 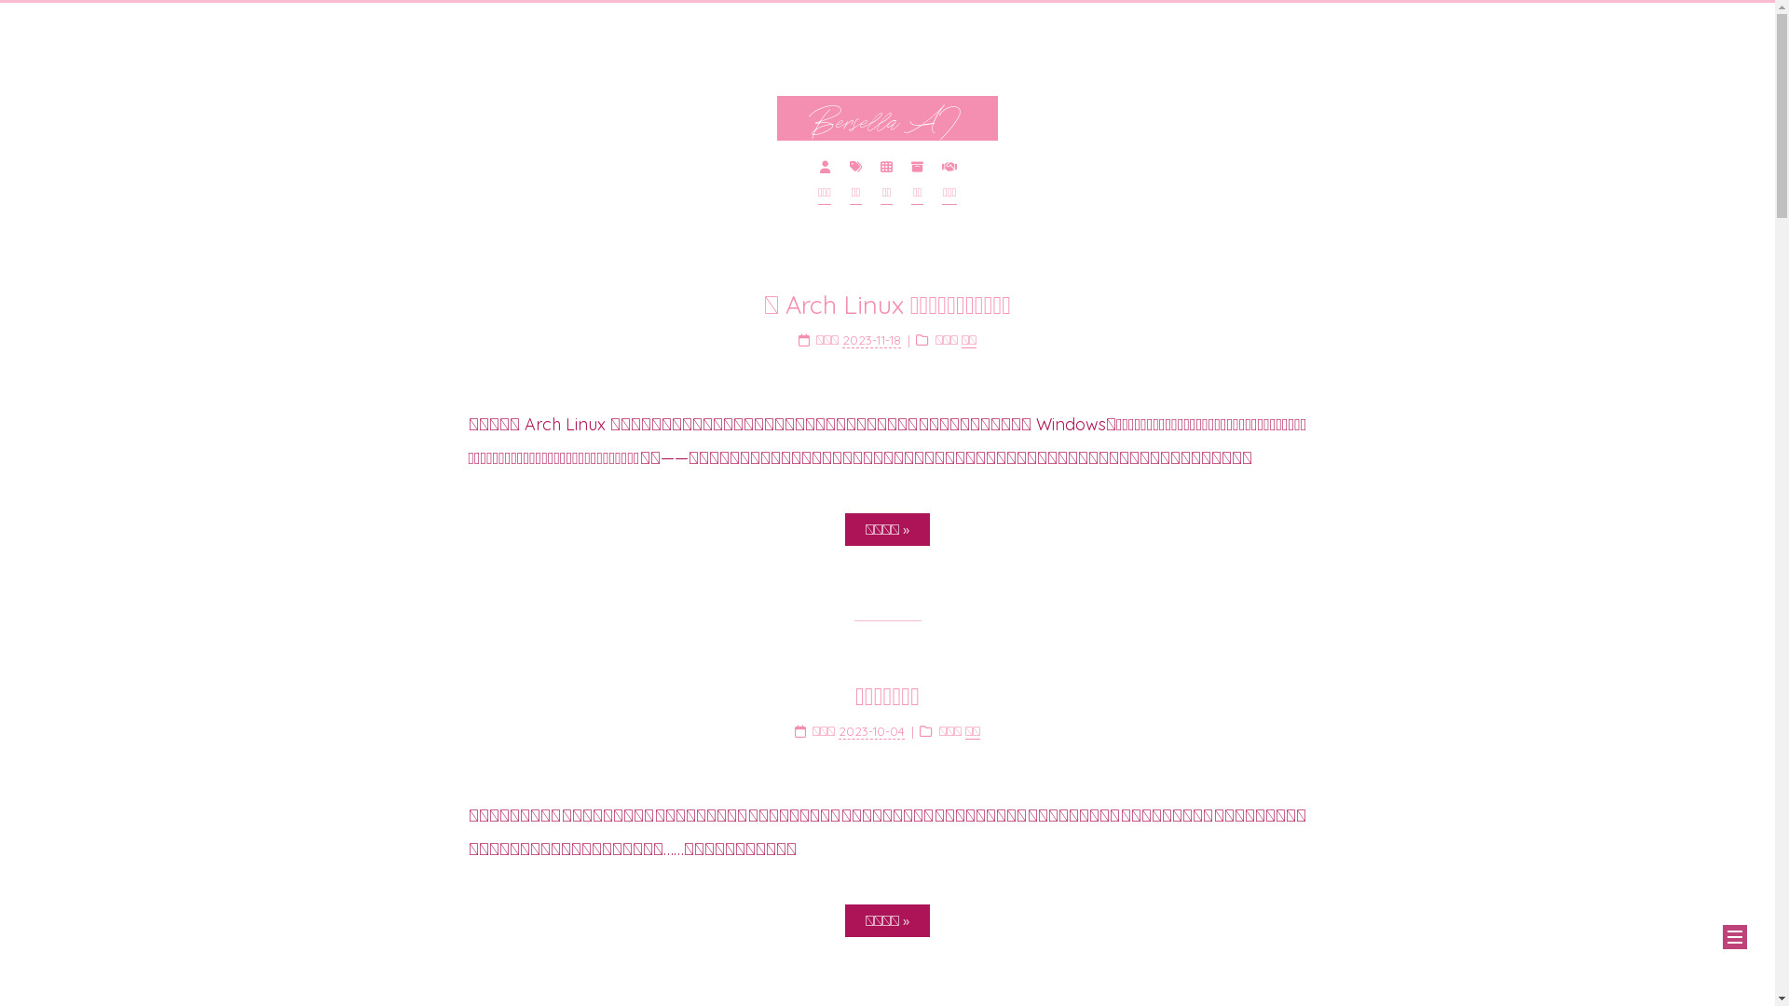 What do you see at coordinates (887, 118) in the screenshot?
I see `Bersella AI` at bounding box center [887, 118].